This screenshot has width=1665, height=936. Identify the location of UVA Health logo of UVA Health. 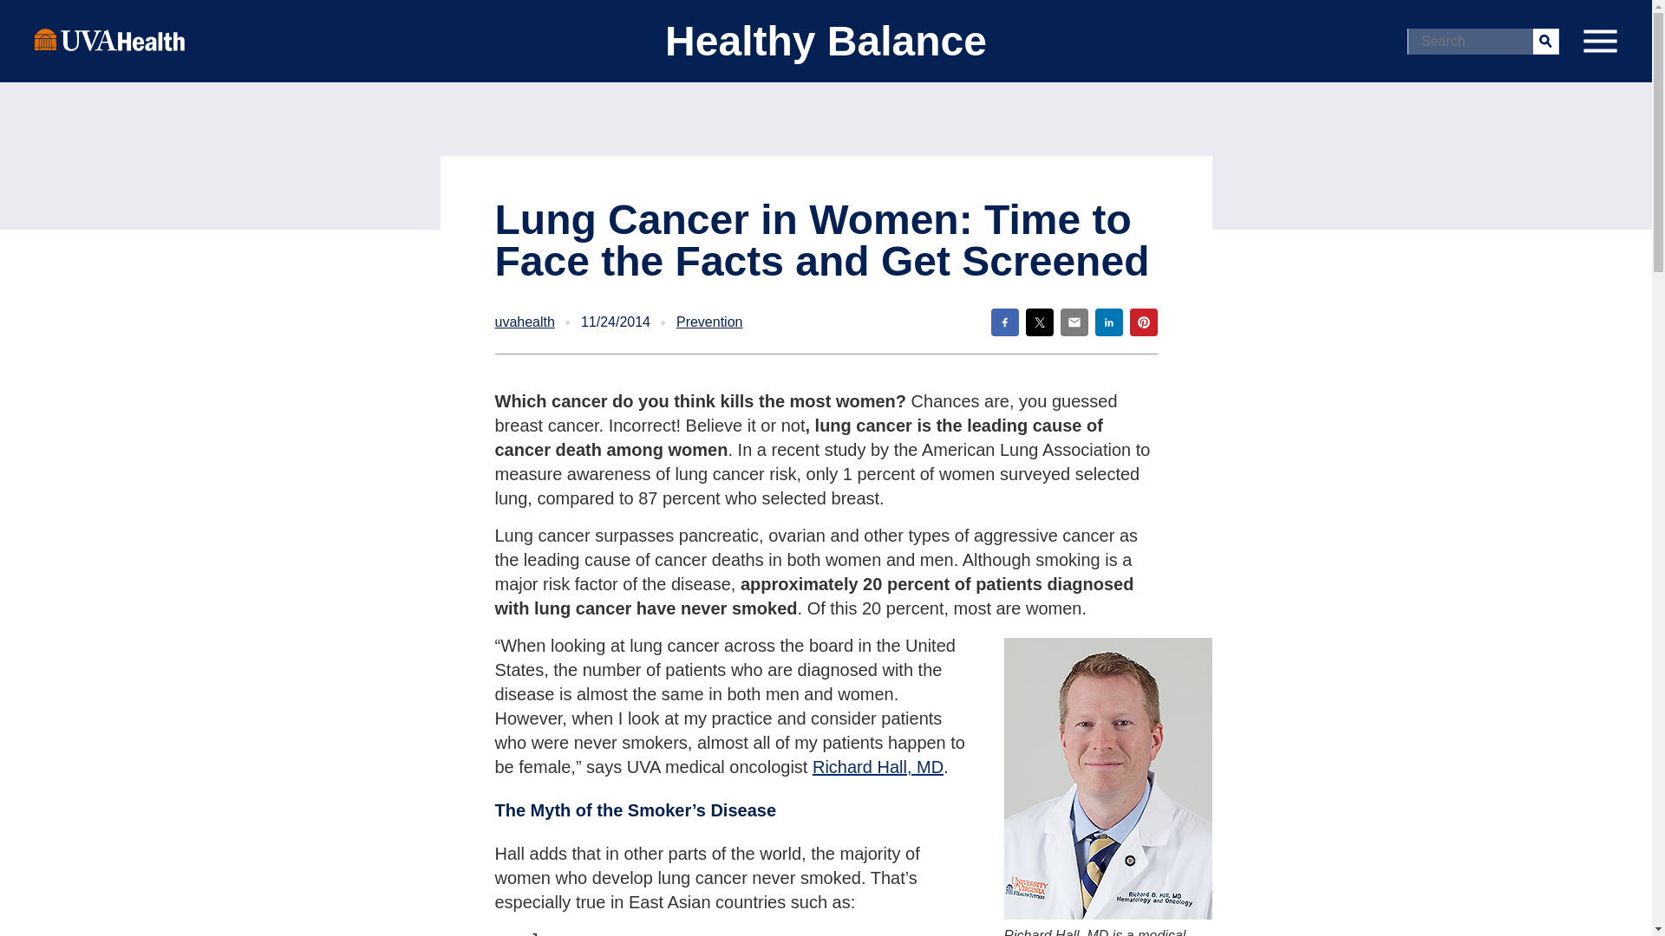
(109, 39).